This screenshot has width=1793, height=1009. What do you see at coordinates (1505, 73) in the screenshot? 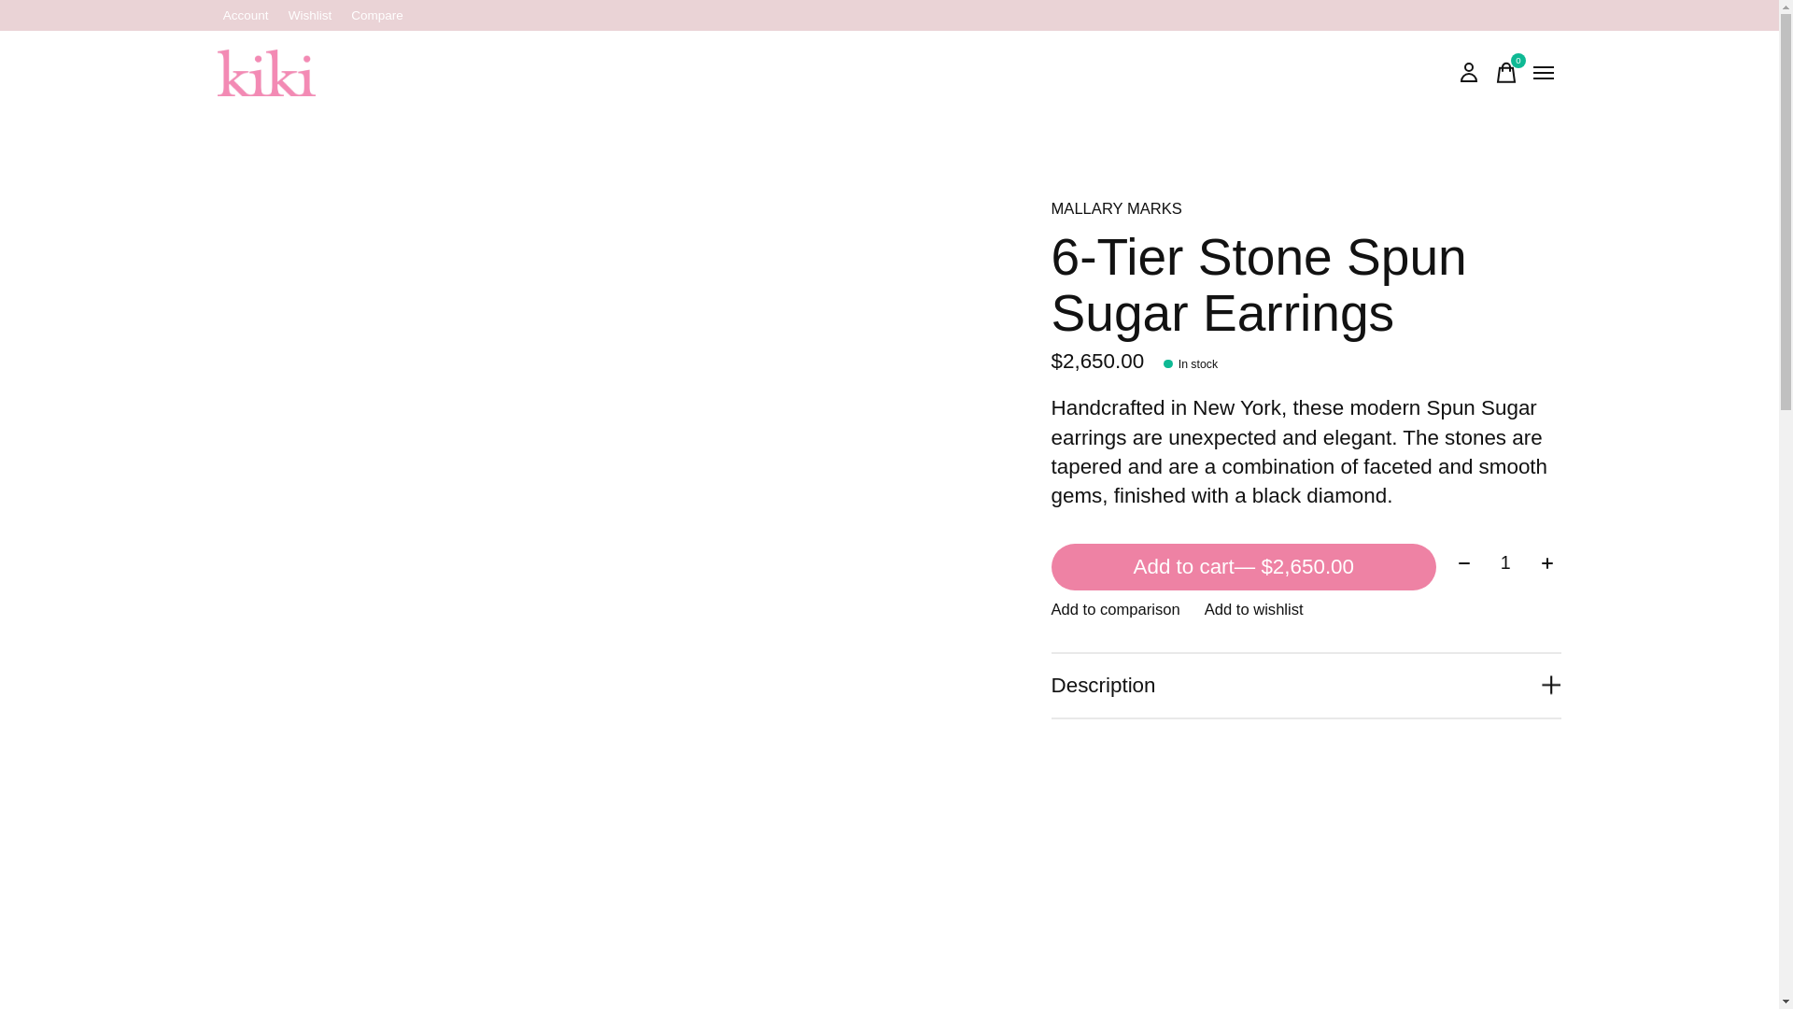
I see `Compare` at bounding box center [1505, 73].